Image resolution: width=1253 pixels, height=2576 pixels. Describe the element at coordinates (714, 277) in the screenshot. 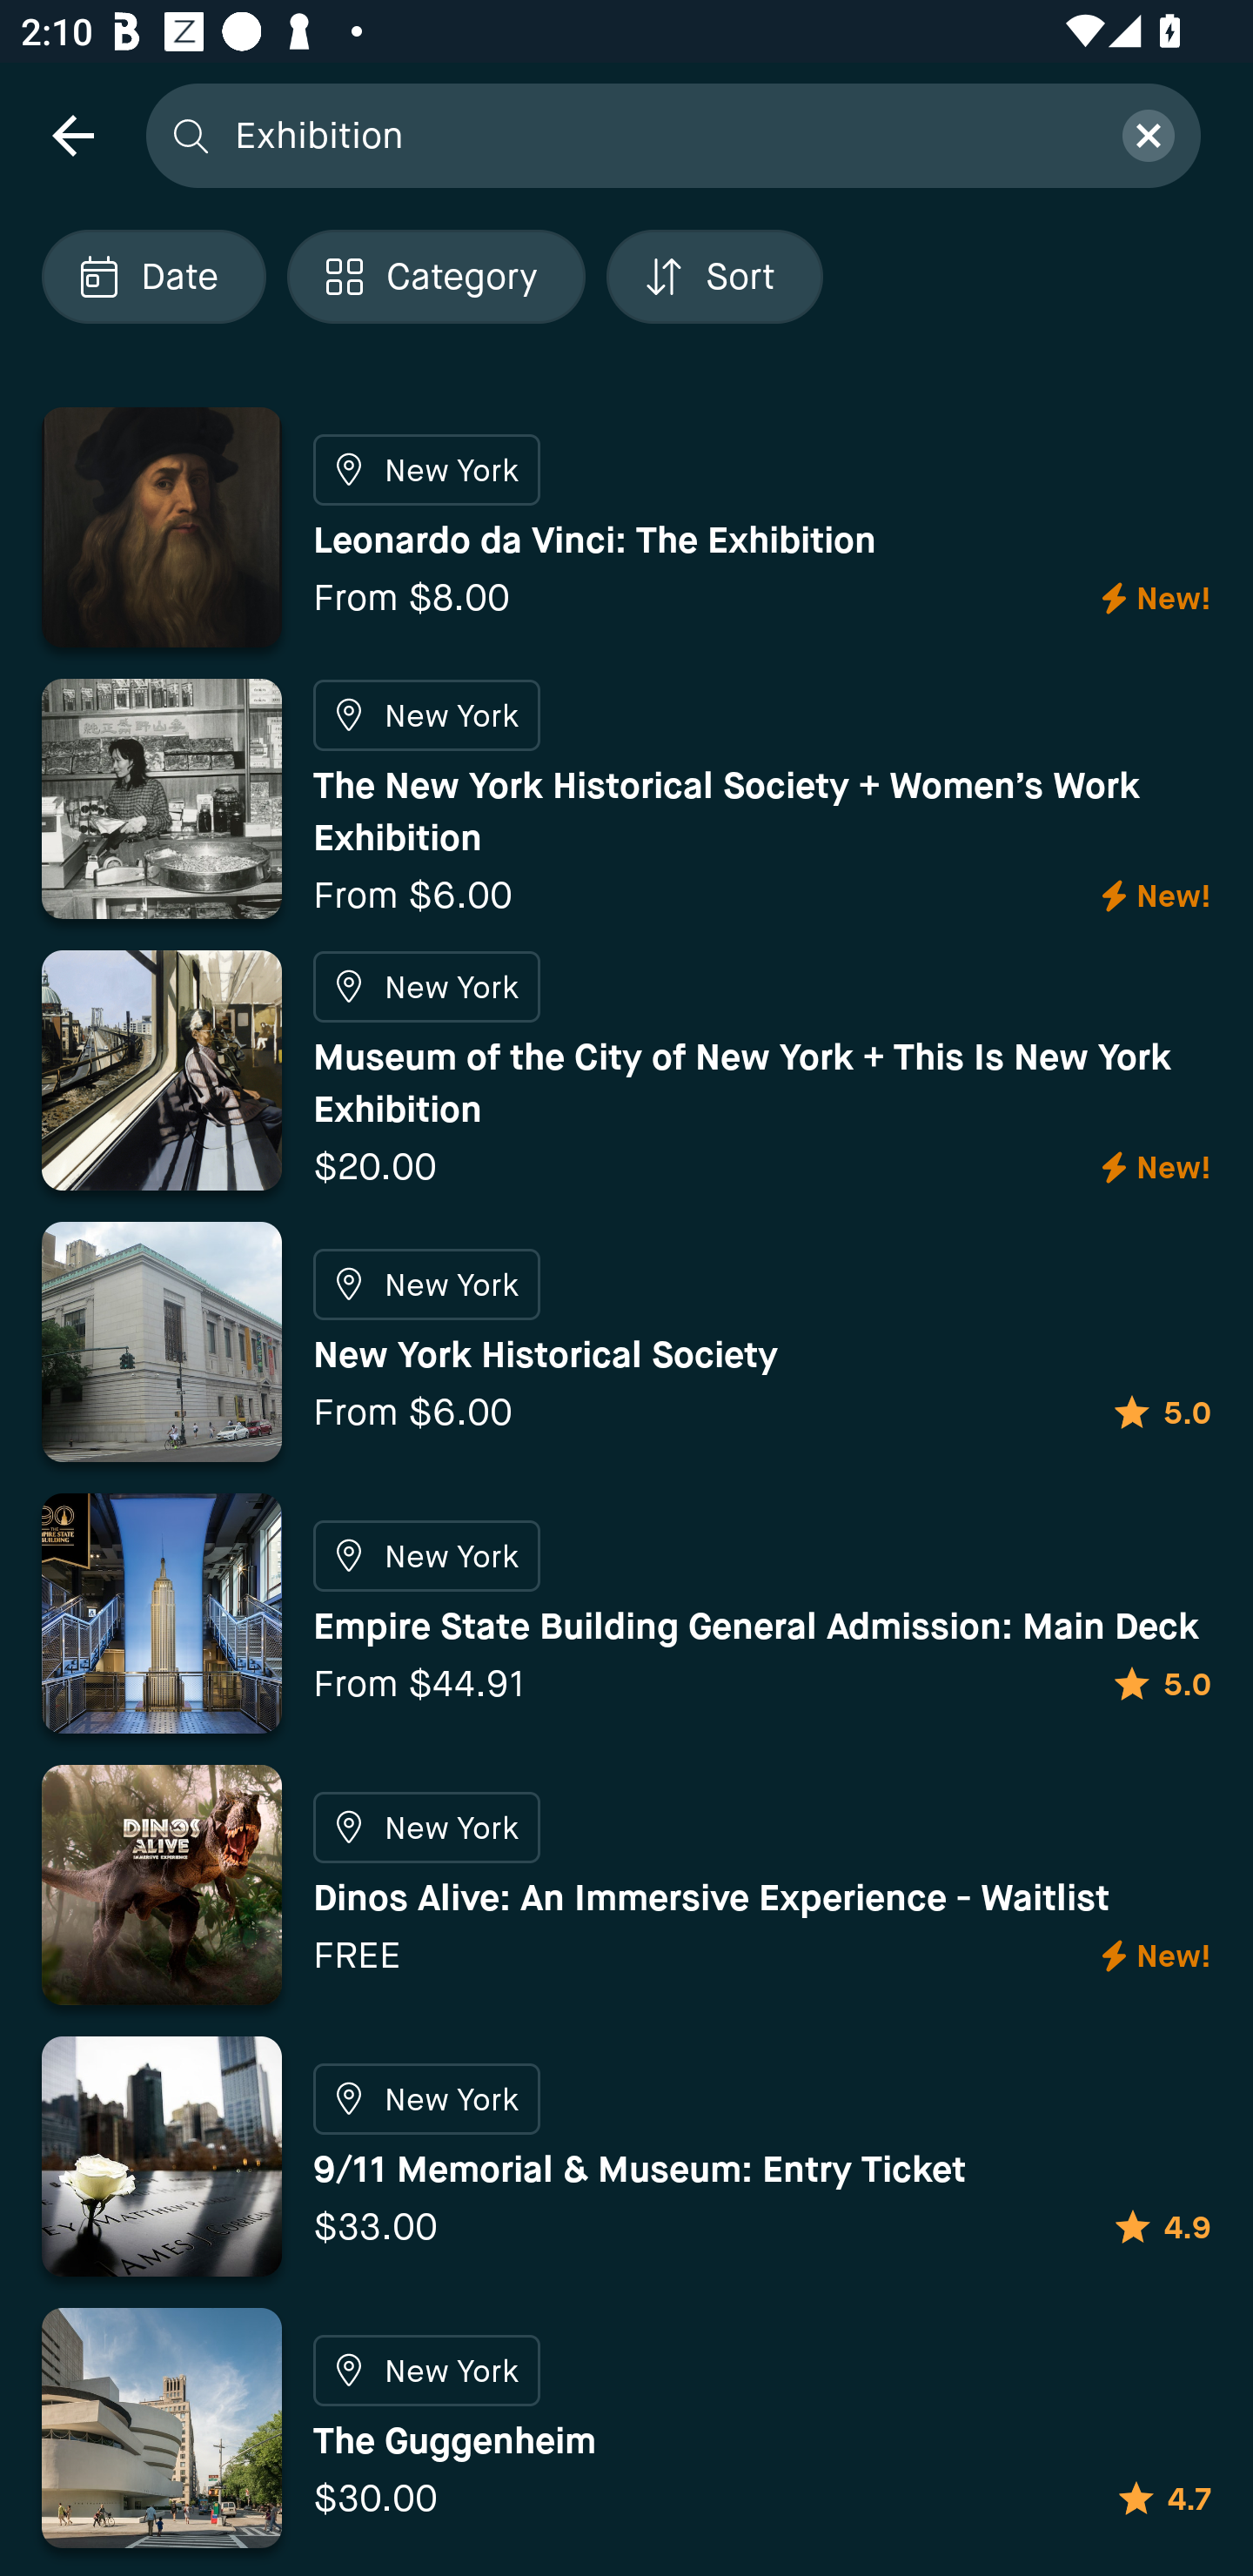

I see `Localized description Sort` at that location.